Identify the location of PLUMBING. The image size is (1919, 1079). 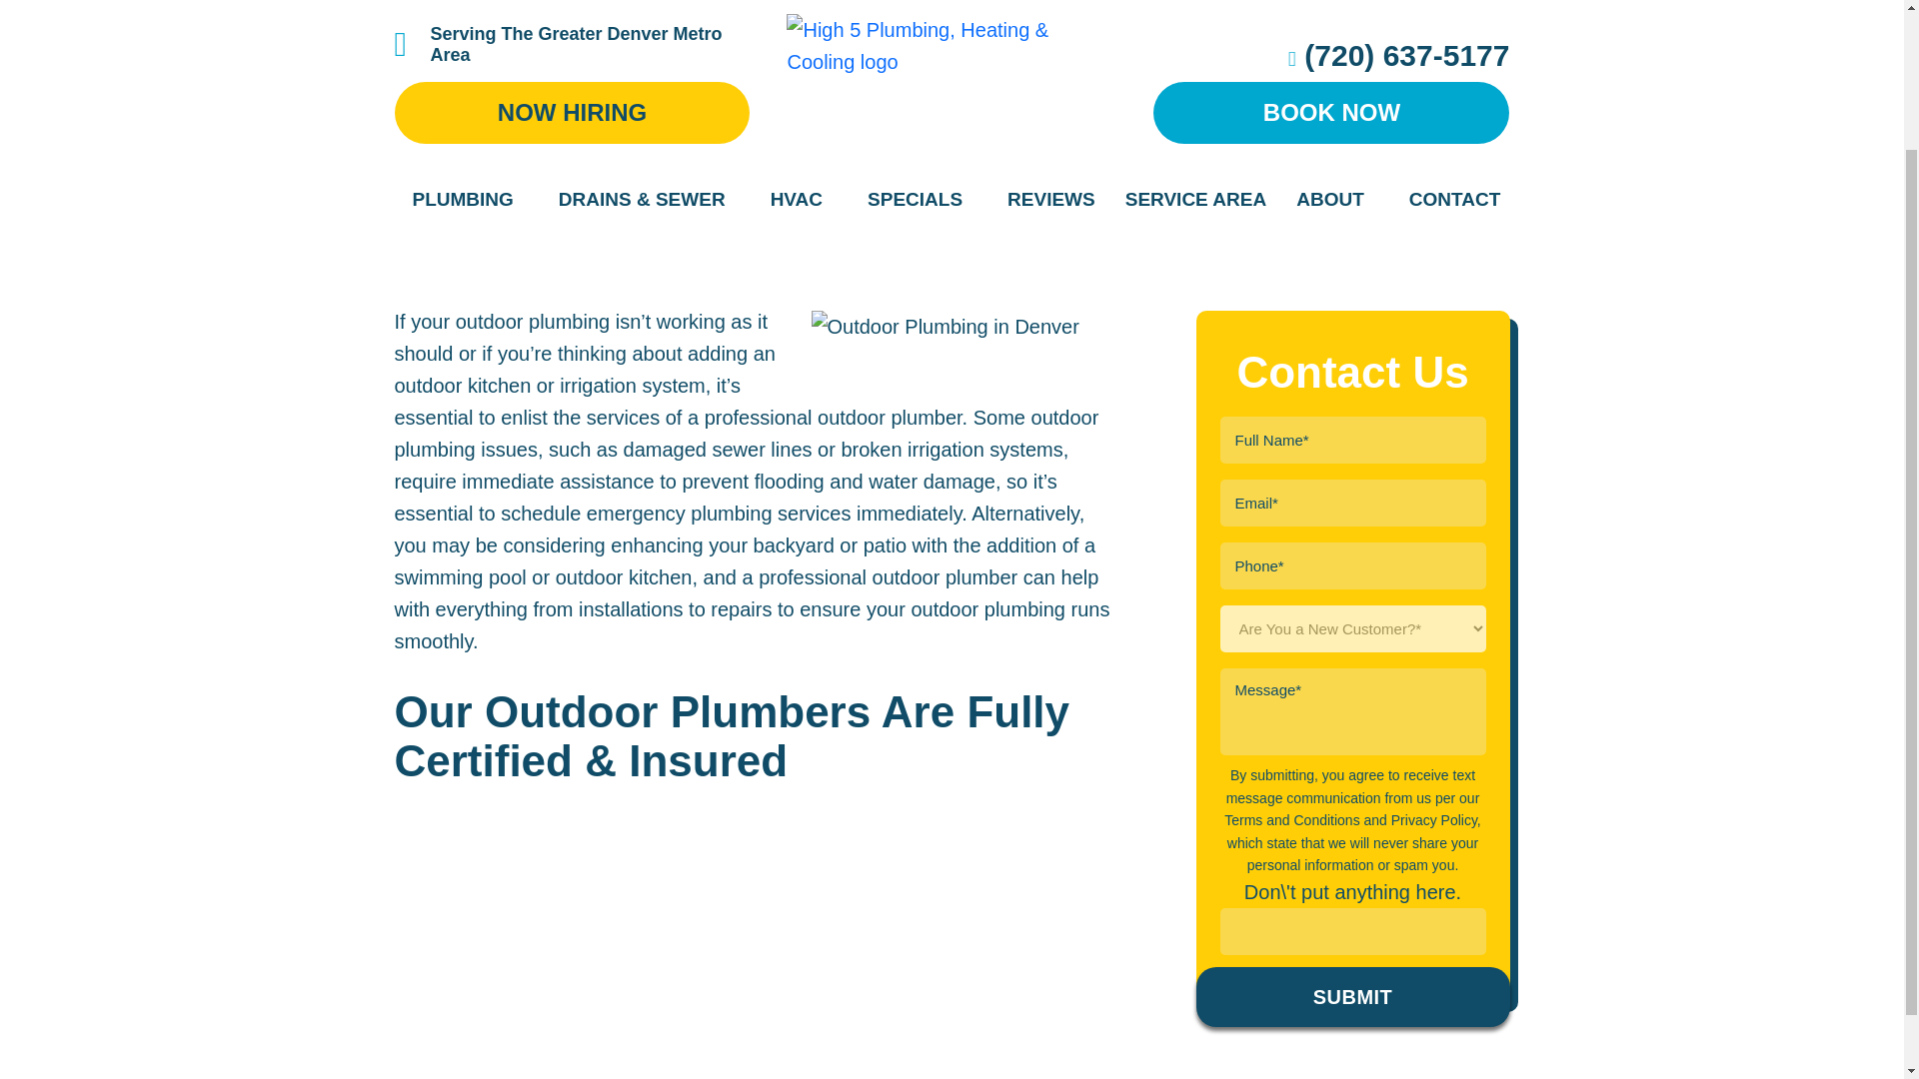
(470, 32).